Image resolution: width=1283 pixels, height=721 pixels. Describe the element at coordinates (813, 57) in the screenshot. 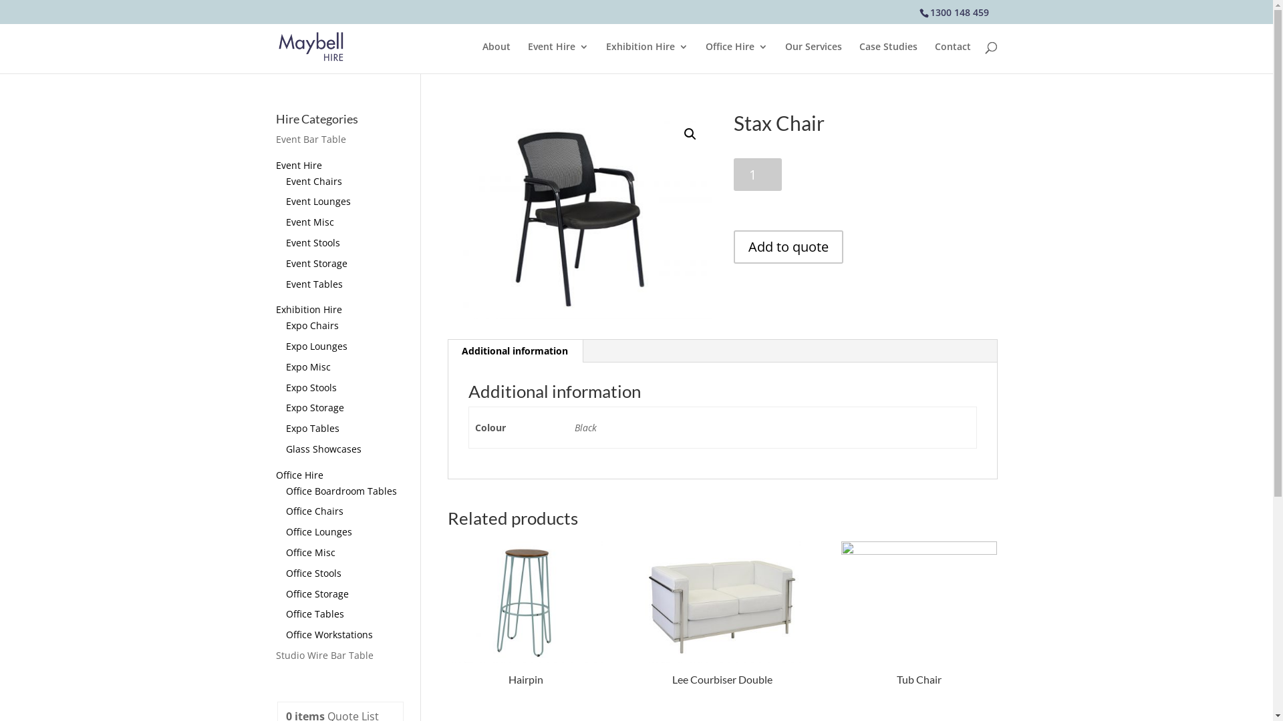

I see `Our Services` at that location.